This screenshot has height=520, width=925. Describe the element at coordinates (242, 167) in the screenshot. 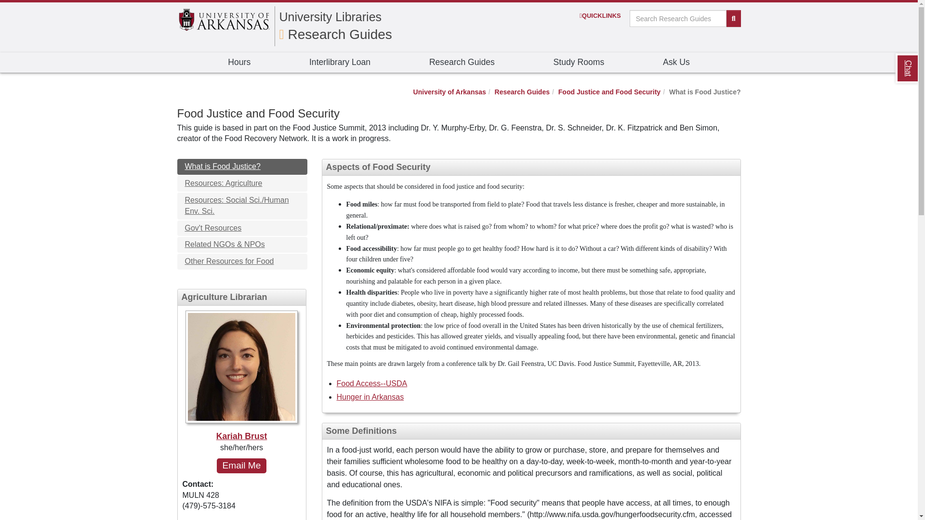

I see `What is Food Justice?` at that location.